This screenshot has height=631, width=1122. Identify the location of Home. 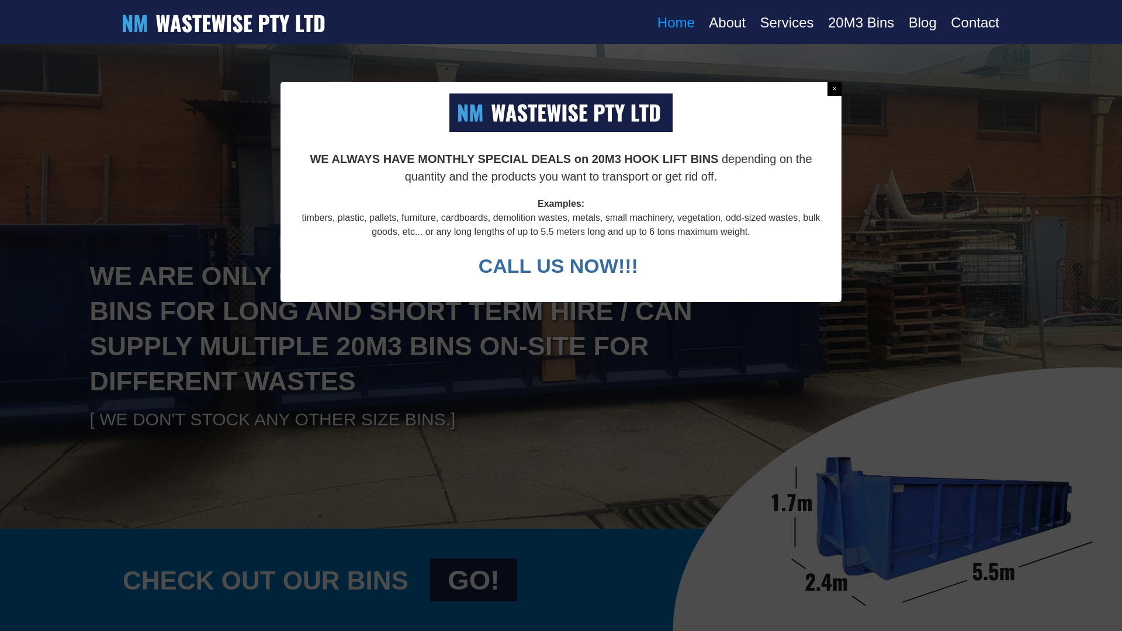
(676, 22).